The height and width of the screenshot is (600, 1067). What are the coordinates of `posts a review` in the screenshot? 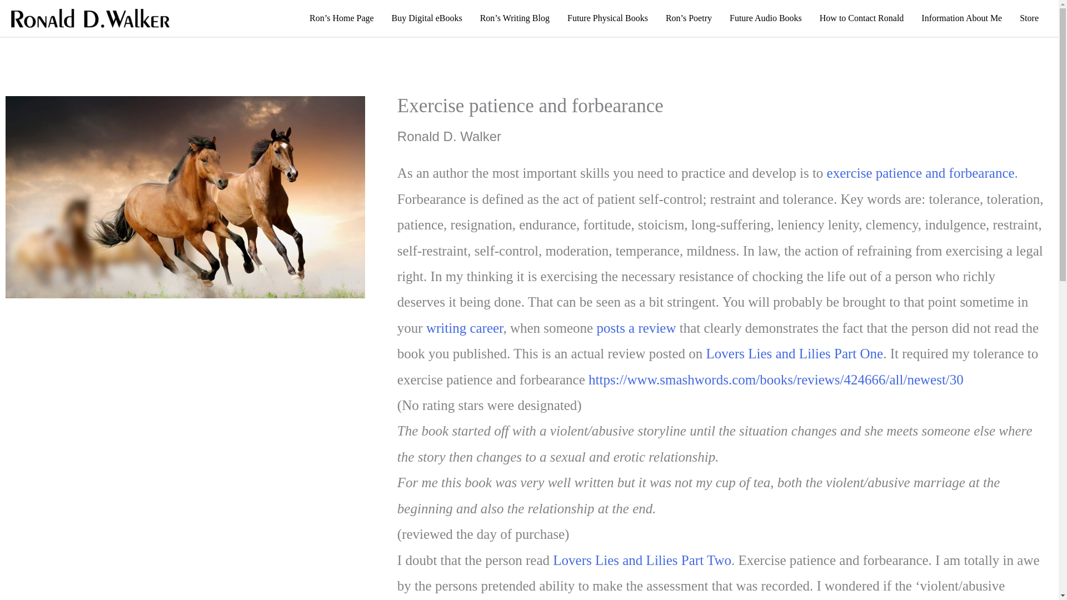 It's located at (636, 328).